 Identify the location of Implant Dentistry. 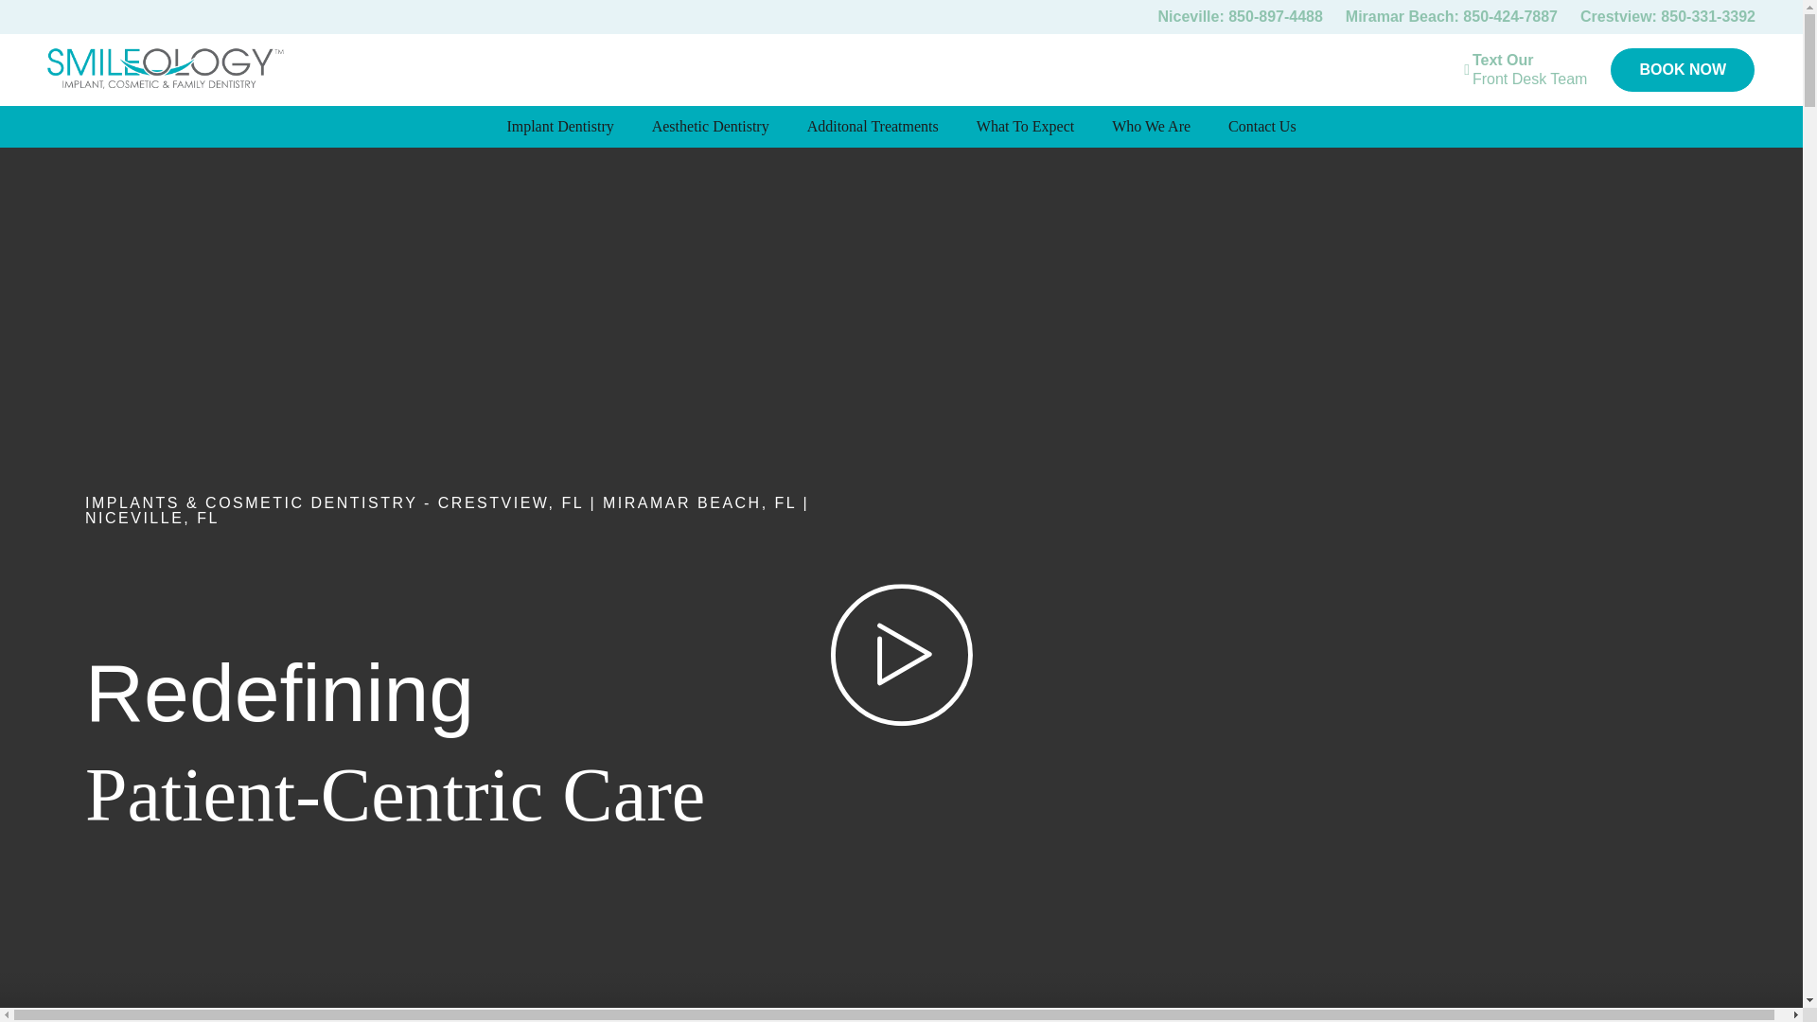
(559, 127).